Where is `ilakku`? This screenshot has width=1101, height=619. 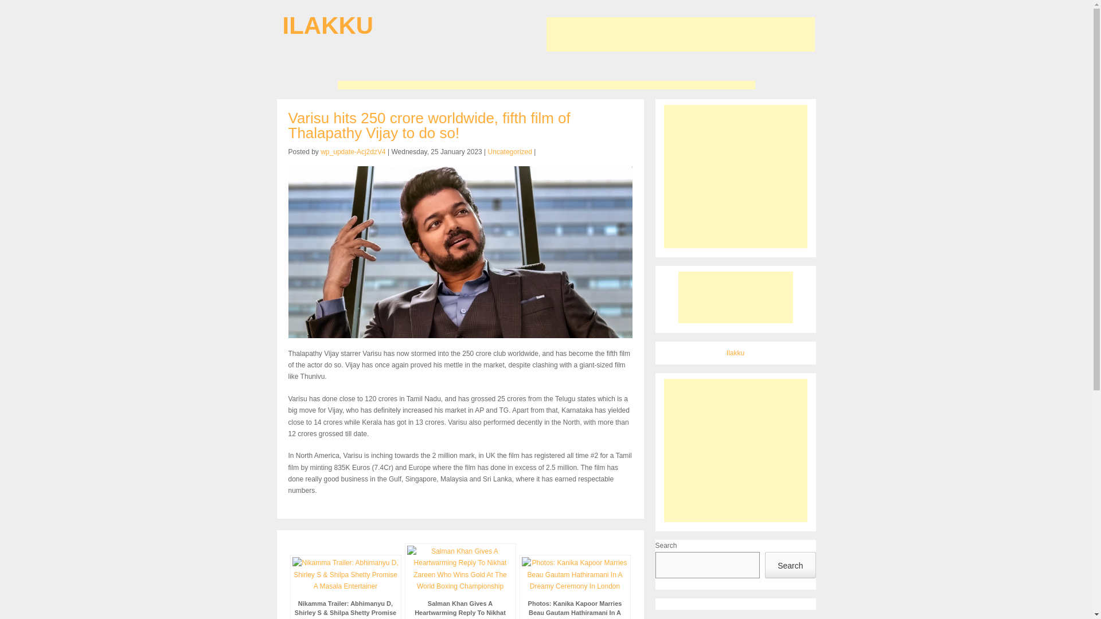 ilakku is located at coordinates (327, 25).